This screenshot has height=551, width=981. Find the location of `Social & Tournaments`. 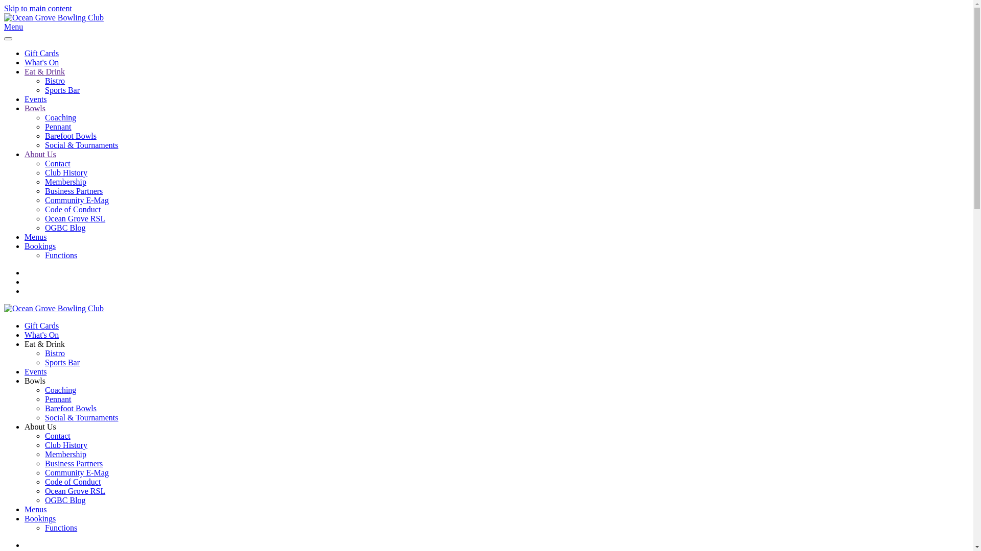

Social & Tournaments is located at coordinates (82, 417).